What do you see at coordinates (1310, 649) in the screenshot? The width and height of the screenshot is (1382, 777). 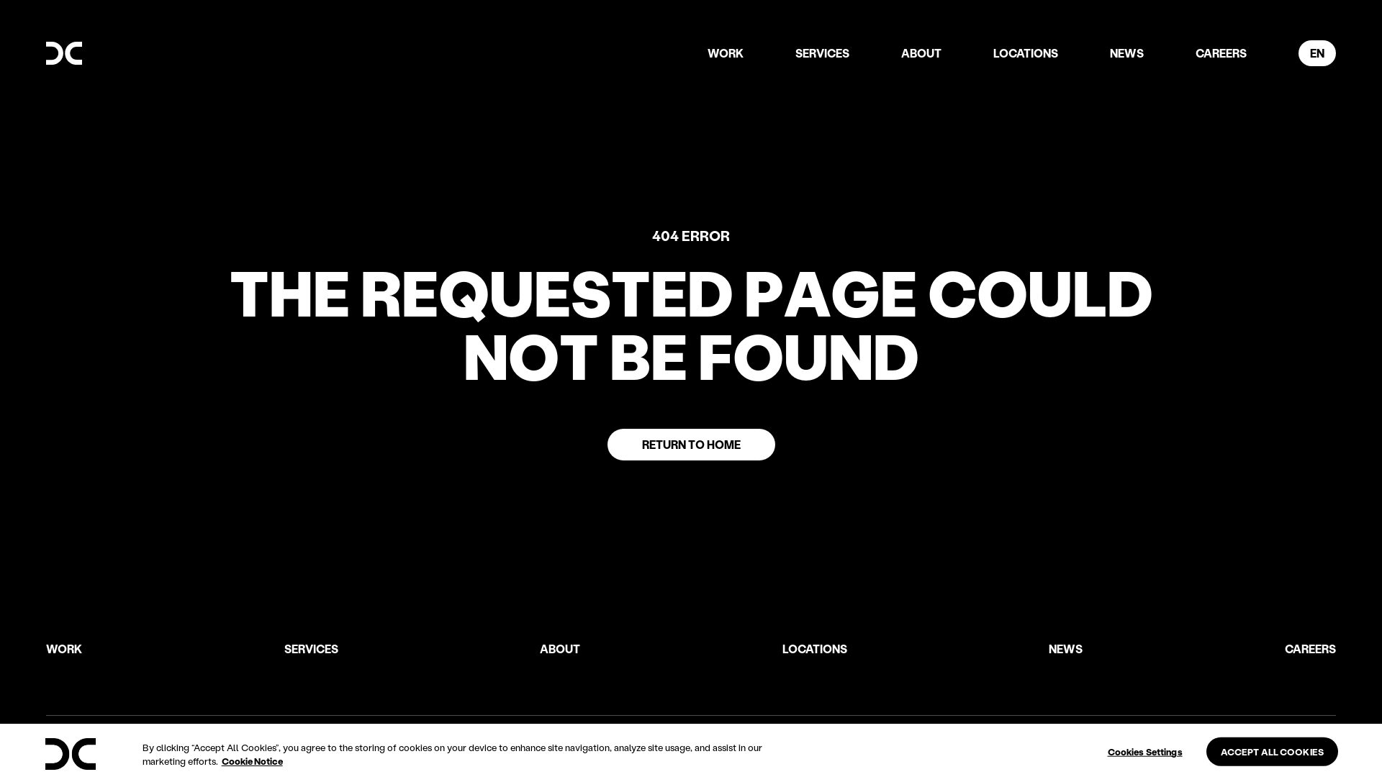 I see `CAREERS` at bounding box center [1310, 649].